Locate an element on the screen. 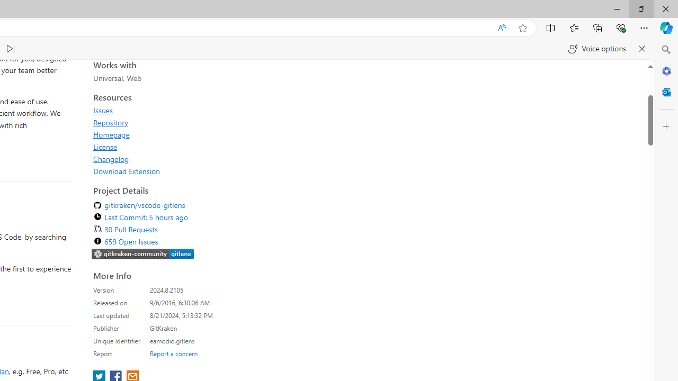 The width and height of the screenshot is (678, 381). Changelog is located at coordinates (190, 332).